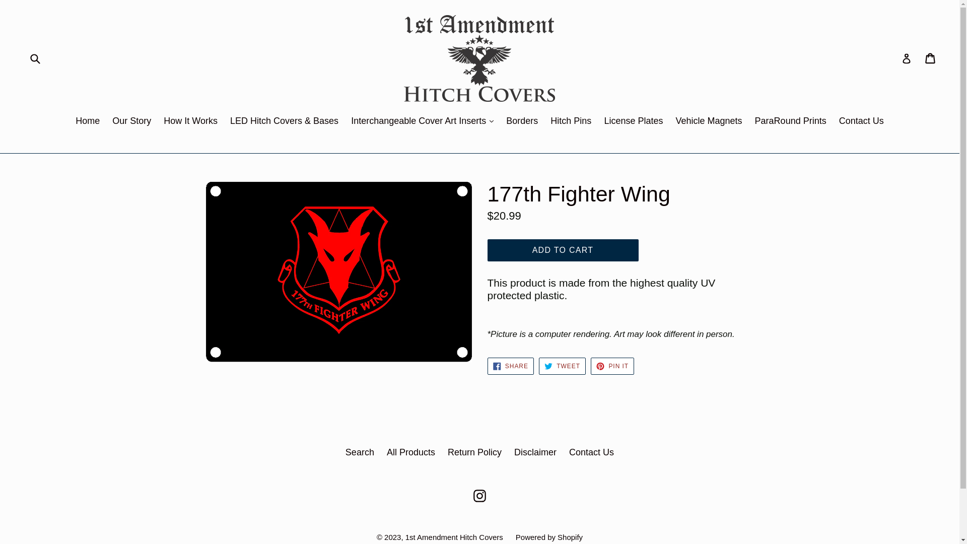  Describe the element at coordinates (549, 537) in the screenshot. I see `Powered by Shopify` at that location.